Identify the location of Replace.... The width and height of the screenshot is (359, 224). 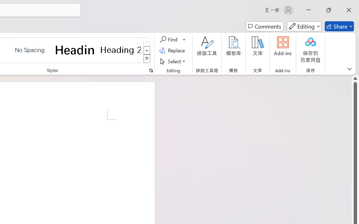
(173, 50).